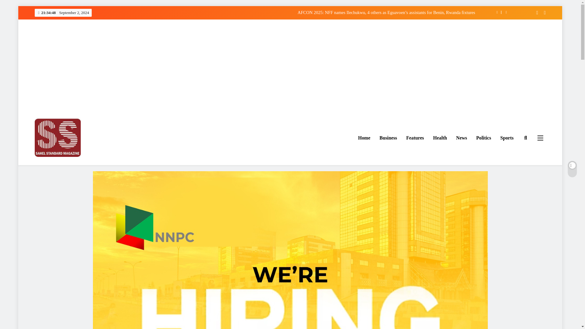 The width and height of the screenshot is (585, 329). Describe the element at coordinates (66, 166) in the screenshot. I see `Sahel Standard` at that location.